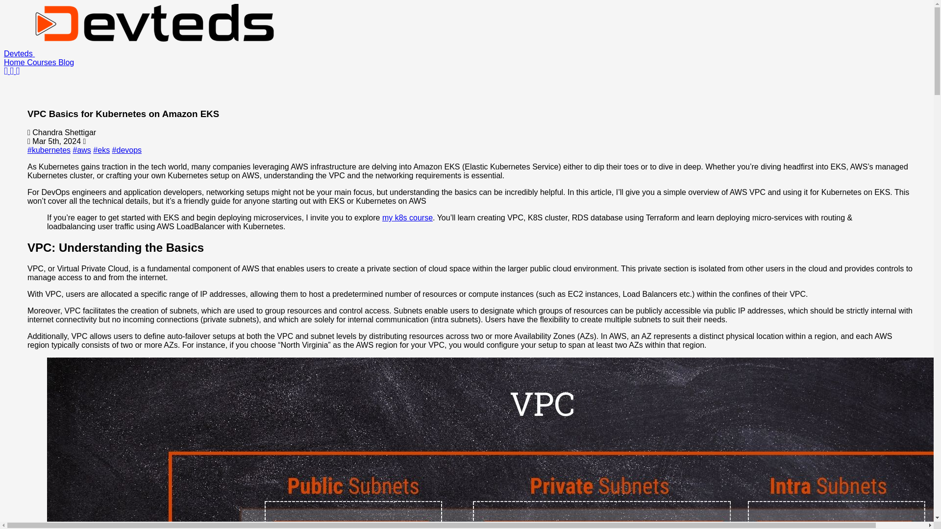 The width and height of the screenshot is (941, 529). Describe the element at coordinates (66, 62) in the screenshot. I see `Blog` at that location.